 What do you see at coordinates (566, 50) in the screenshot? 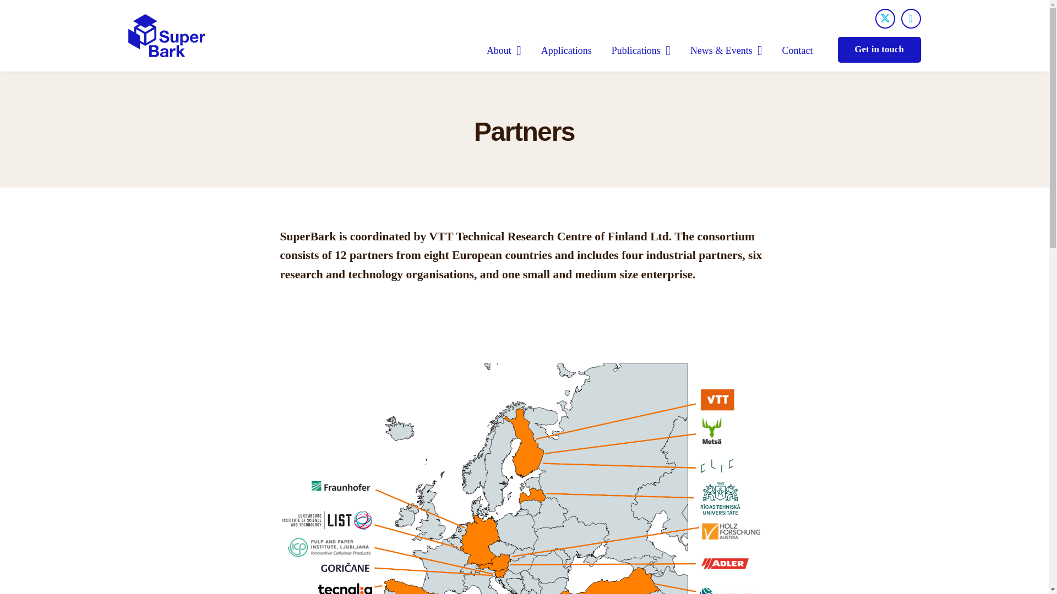
I see `Applications` at bounding box center [566, 50].